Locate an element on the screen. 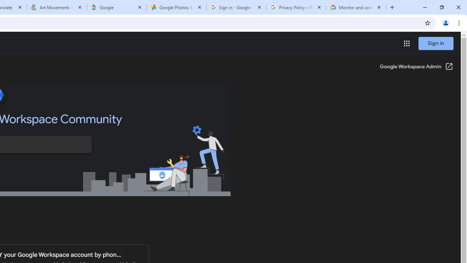  Minimize is located at coordinates (425, 7).